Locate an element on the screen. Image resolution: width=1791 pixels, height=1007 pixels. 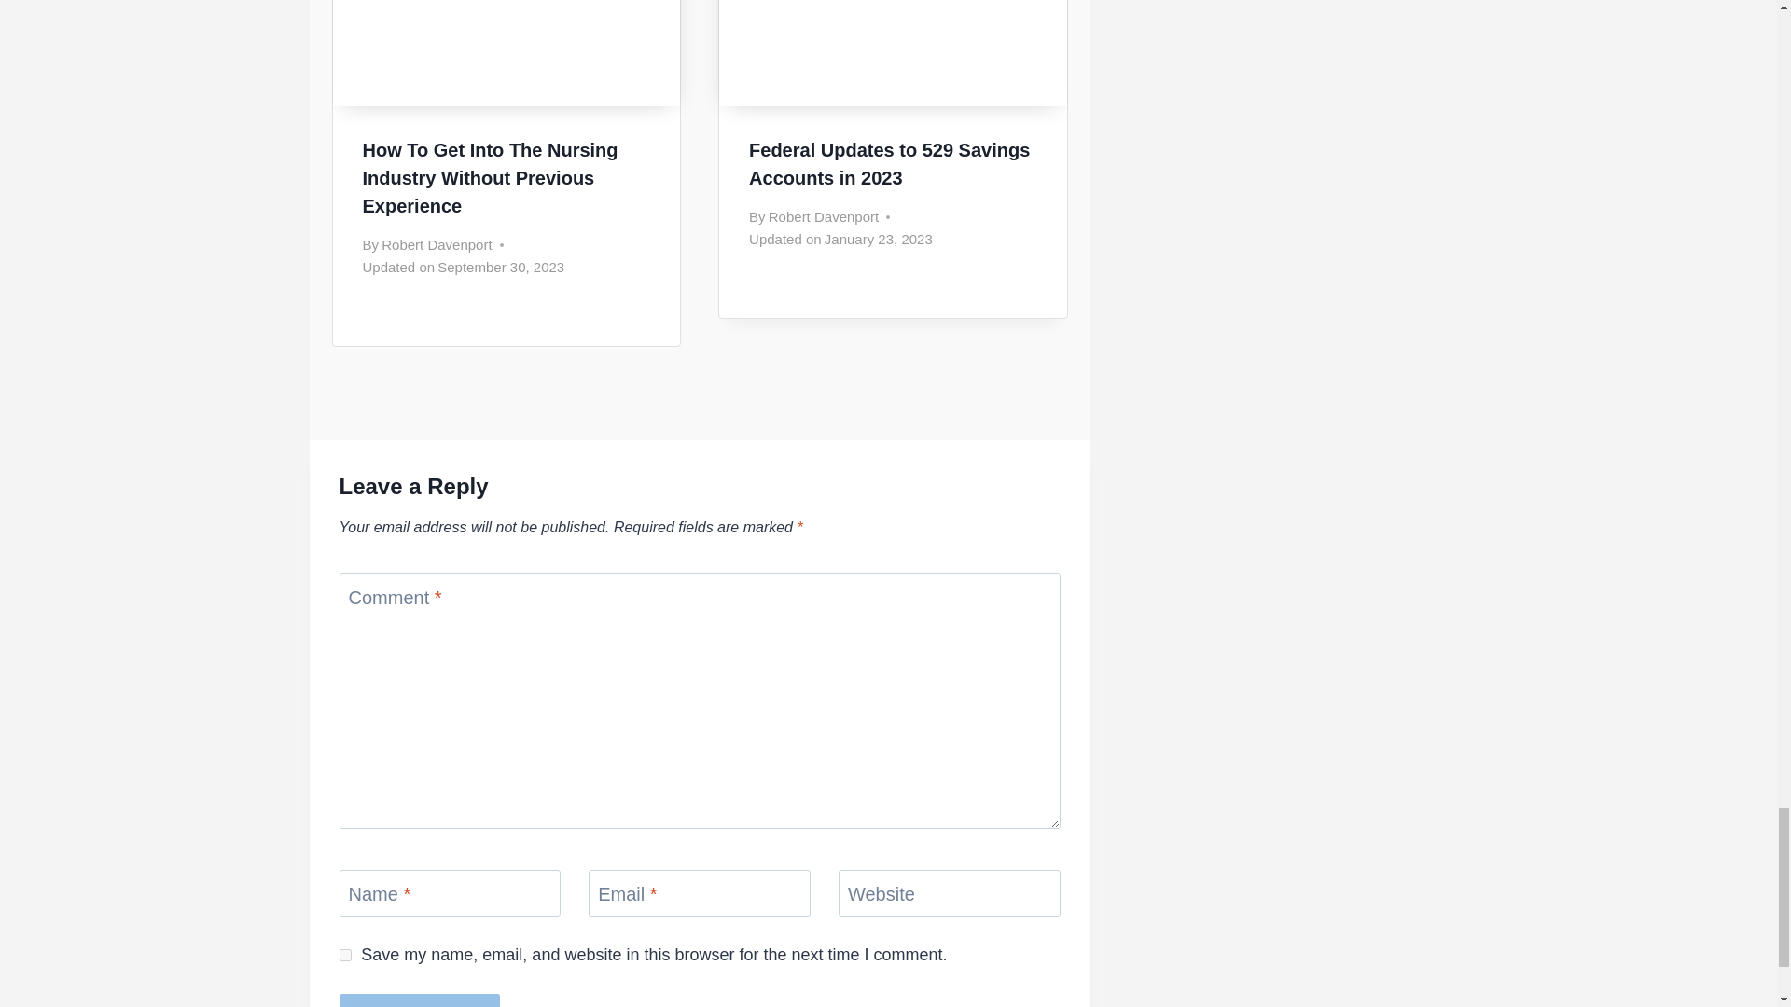
Federal Updates to 529 Savings Accounts in 2023 is located at coordinates (889, 164).